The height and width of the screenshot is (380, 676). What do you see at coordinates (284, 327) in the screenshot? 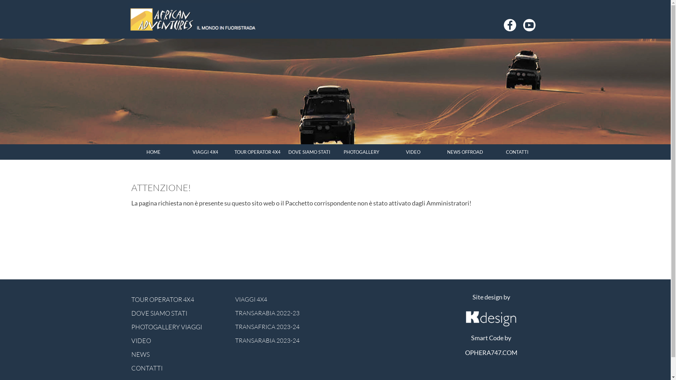
I see `TRANSAFRICA 2023-24` at bounding box center [284, 327].